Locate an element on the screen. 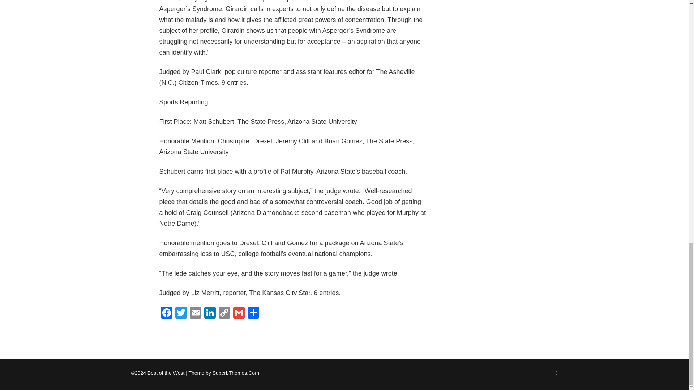  Copy Link is located at coordinates (224, 313).